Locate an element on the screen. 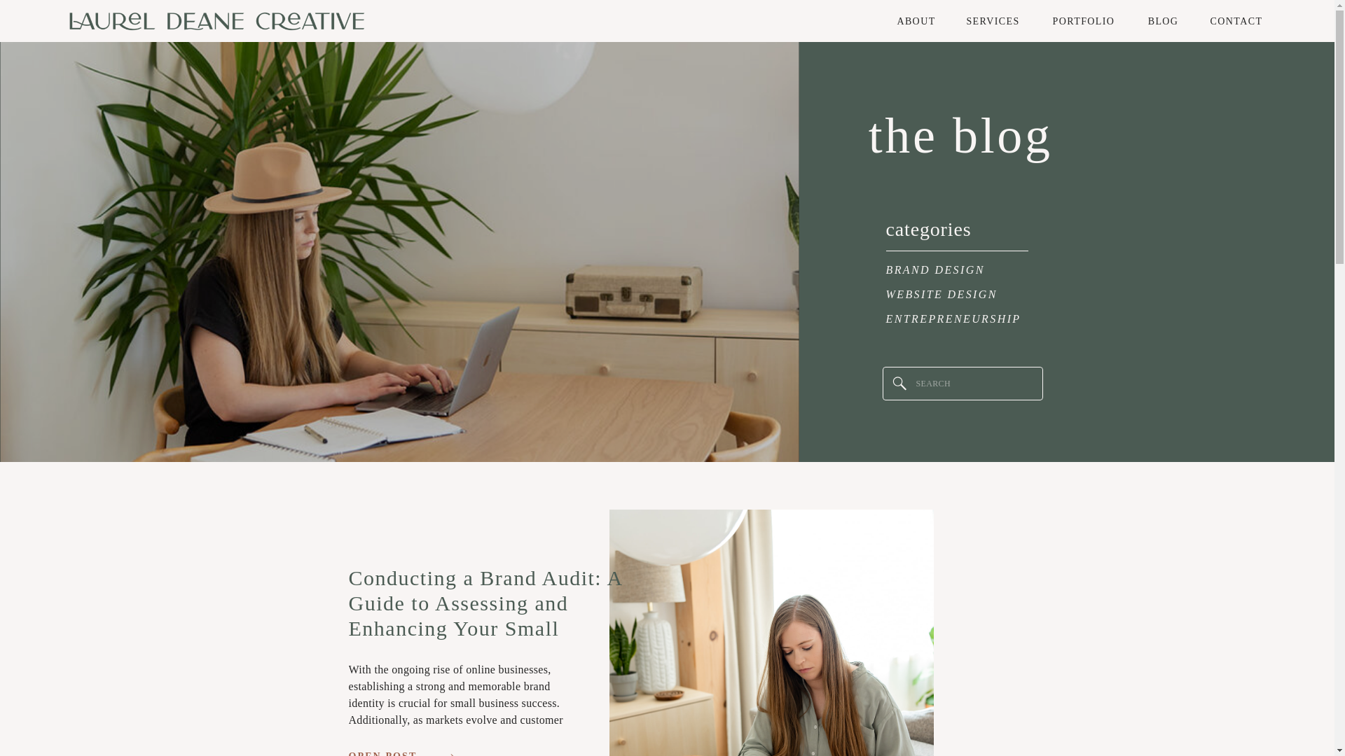 This screenshot has height=756, width=1345. BRAND DESIGN is located at coordinates (960, 270).